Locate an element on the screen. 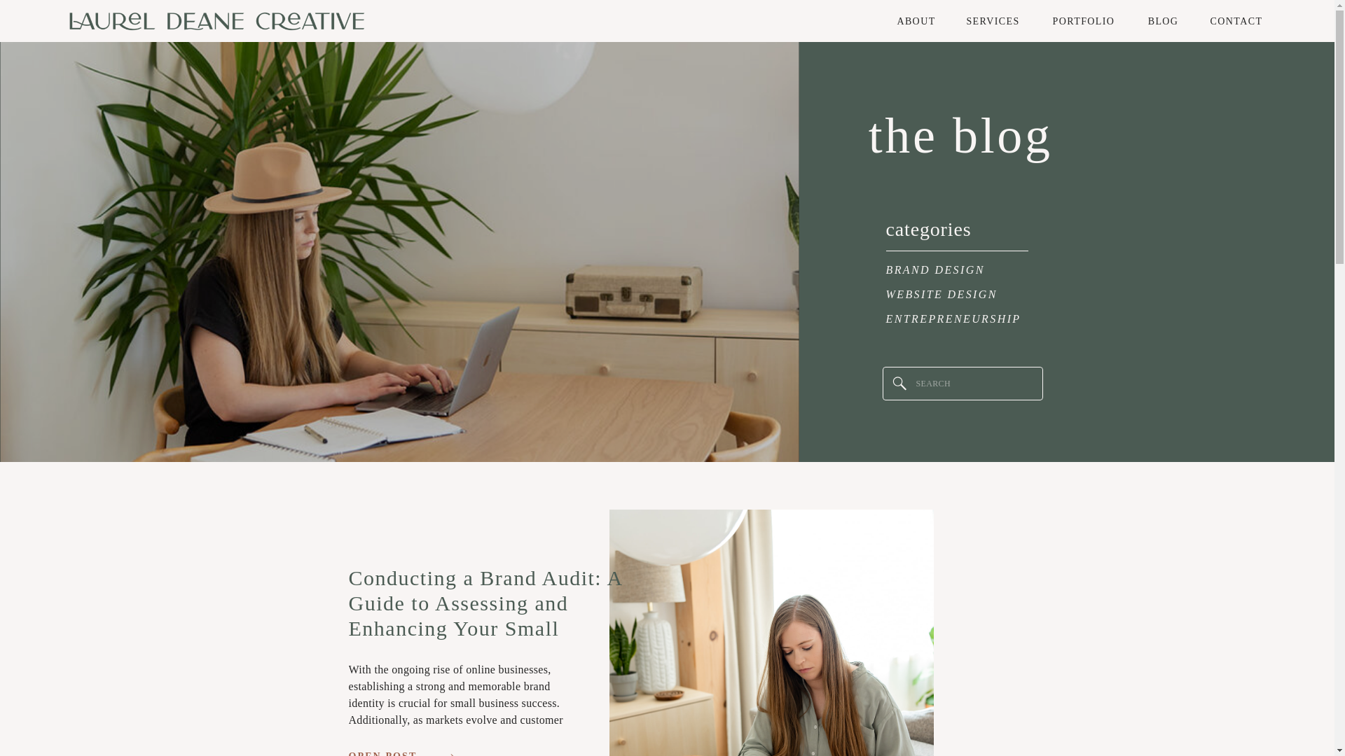 This screenshot has height=756, width=1345. BRAND DESIGN is located at coordinates (960, 270).